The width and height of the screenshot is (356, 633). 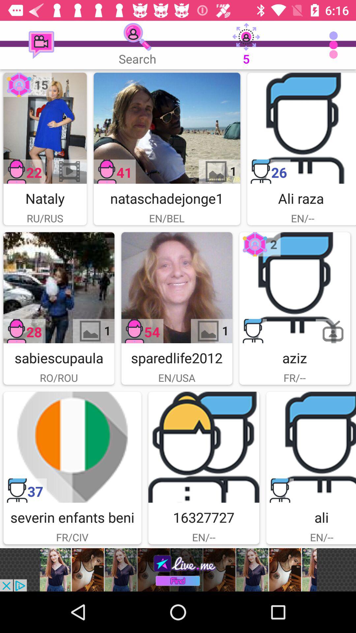 I want to click on nataschadejonge pick, so click(x=167, y=128).